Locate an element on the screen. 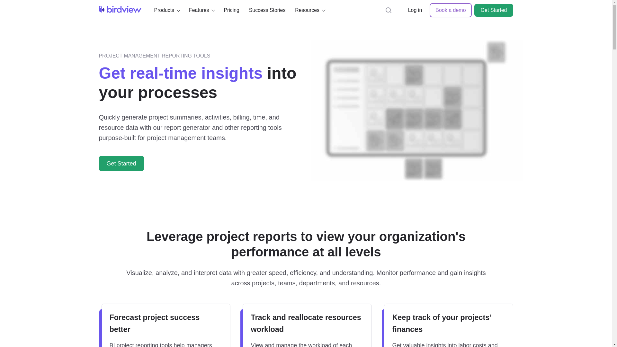 This screenshot has height=347, width=617. Success Stories is located at coordinates (267, 10).